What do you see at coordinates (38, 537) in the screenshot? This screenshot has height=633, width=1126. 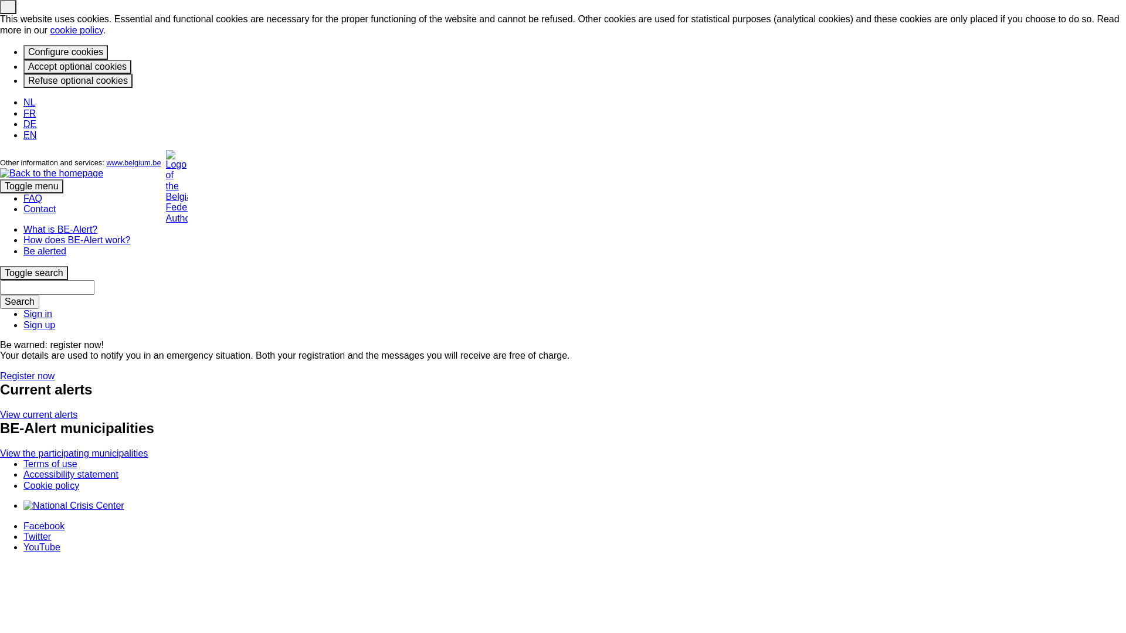 I see `Twitter` at bounding box center [38, 537].